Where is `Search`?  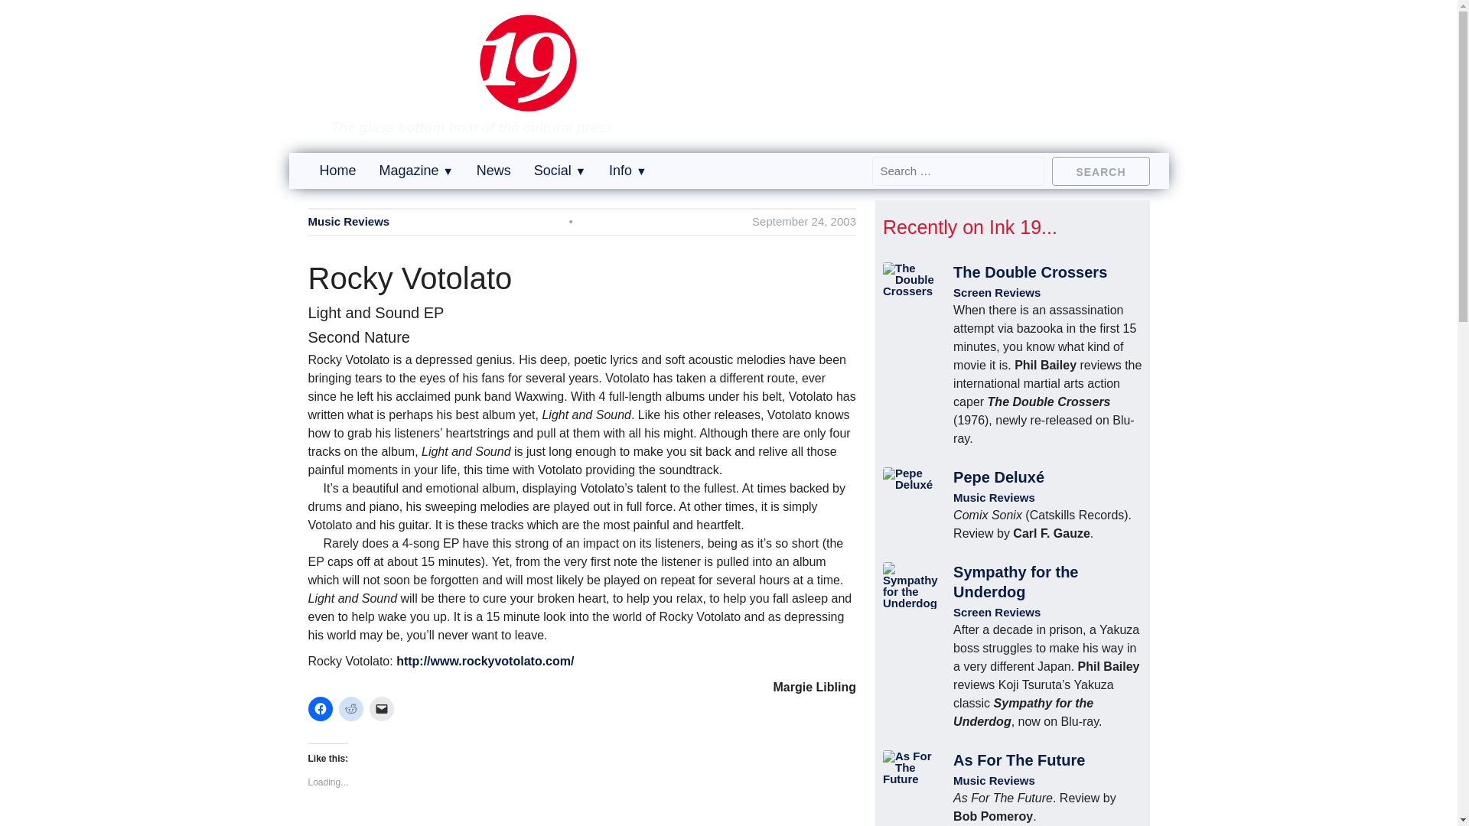
Search is located at coordinates (1100, 170).